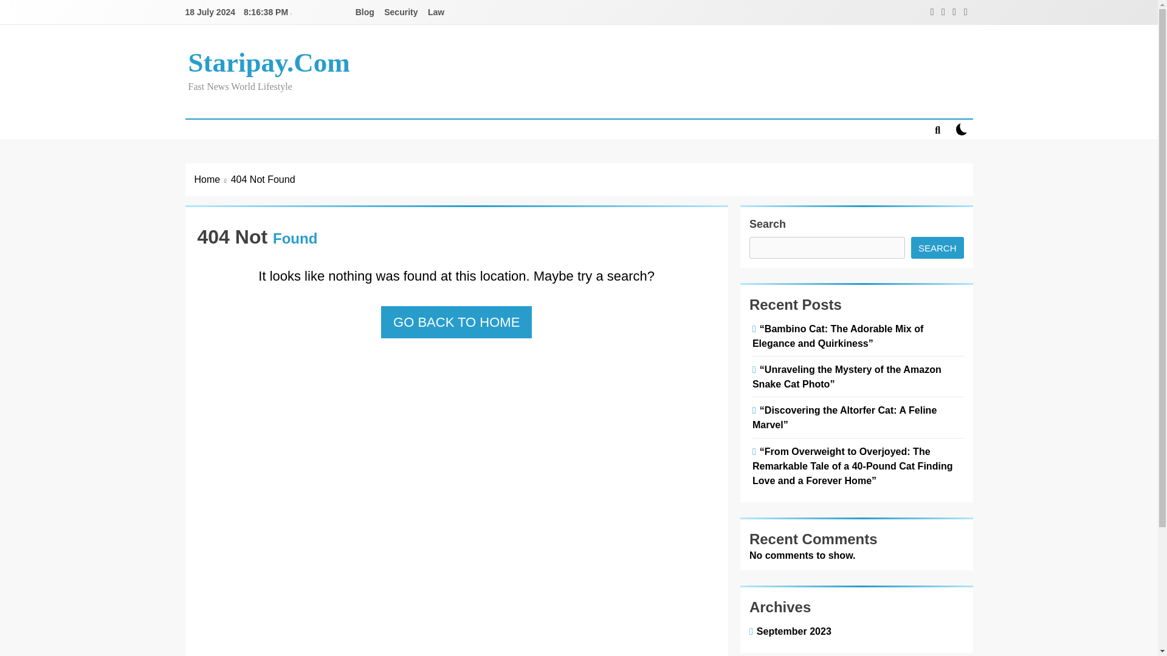 The width and height of the screenshot is (1167, 656). Describe the element at coordinates (436, 12) in the screenshot. I see `Law` at that location.